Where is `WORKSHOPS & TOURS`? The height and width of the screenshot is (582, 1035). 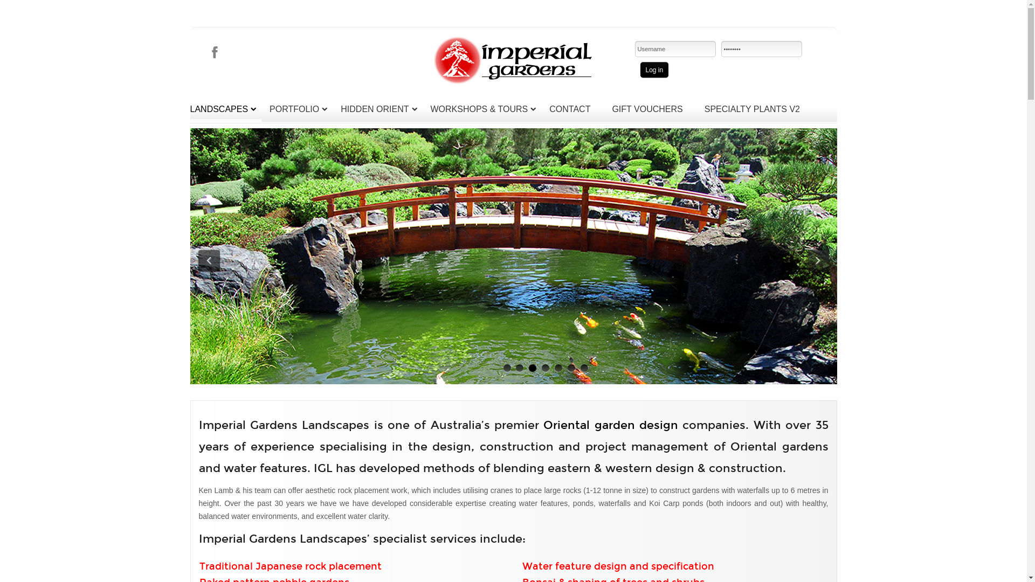 WORKSHOPS & TOURS is located at coordinates (486, 109).